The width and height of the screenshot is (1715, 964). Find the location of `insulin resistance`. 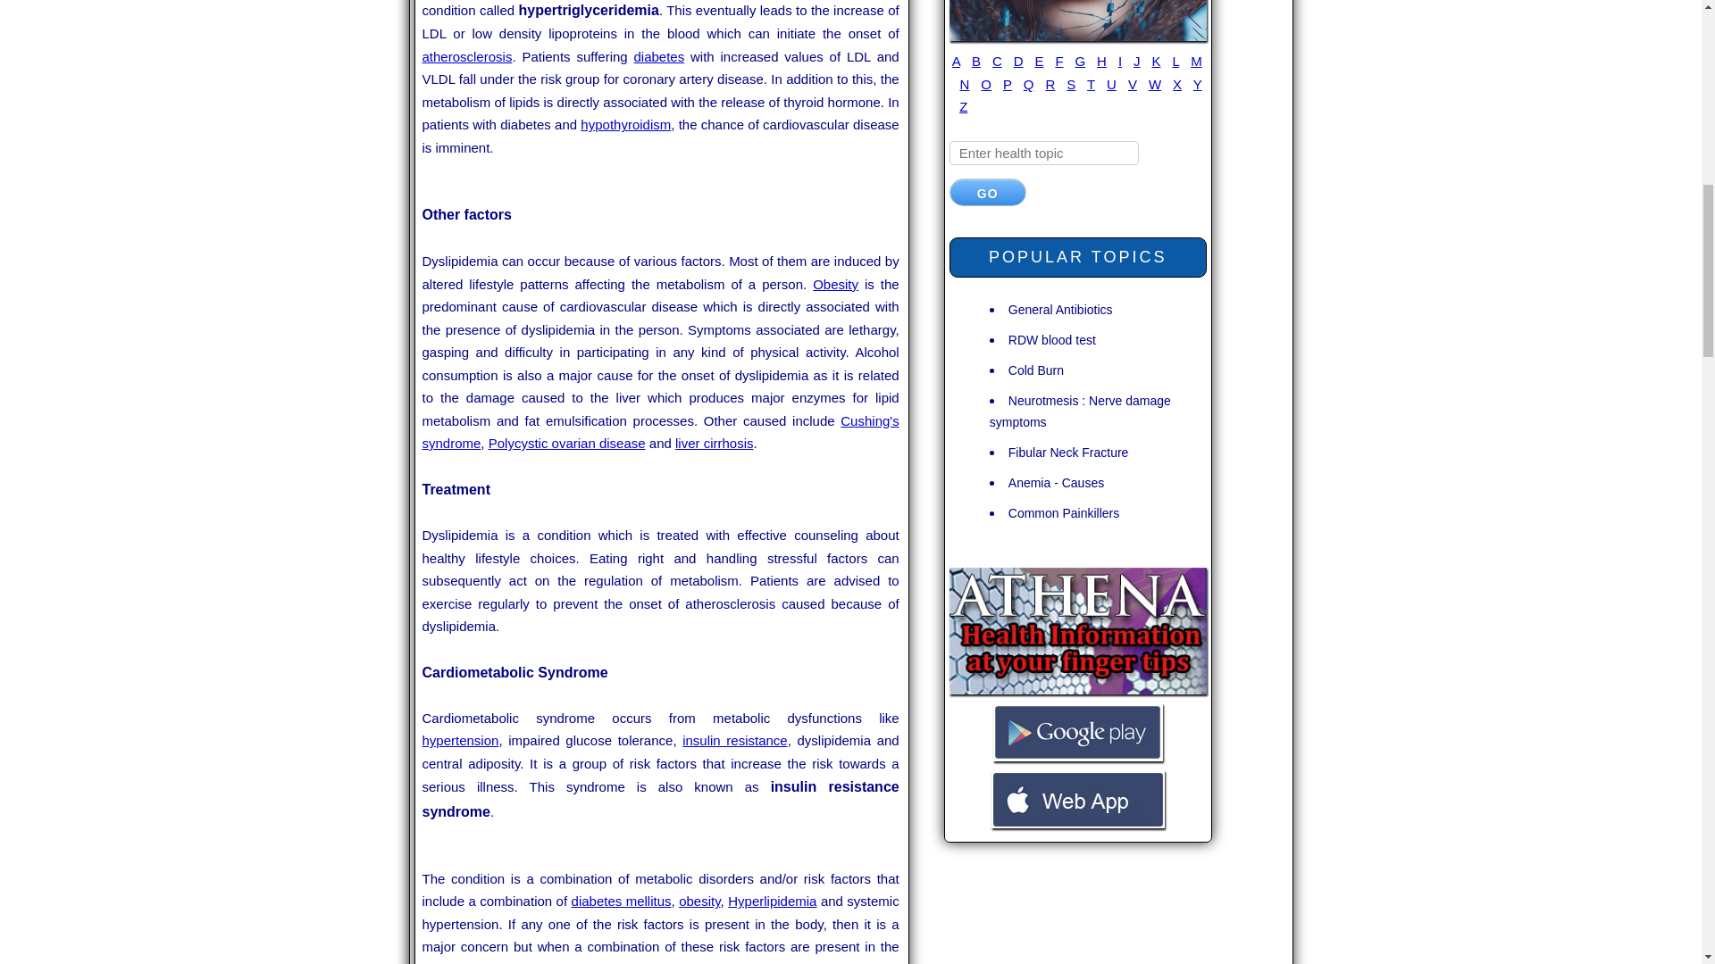

insulin resistance is located at coordinates (734, 740).